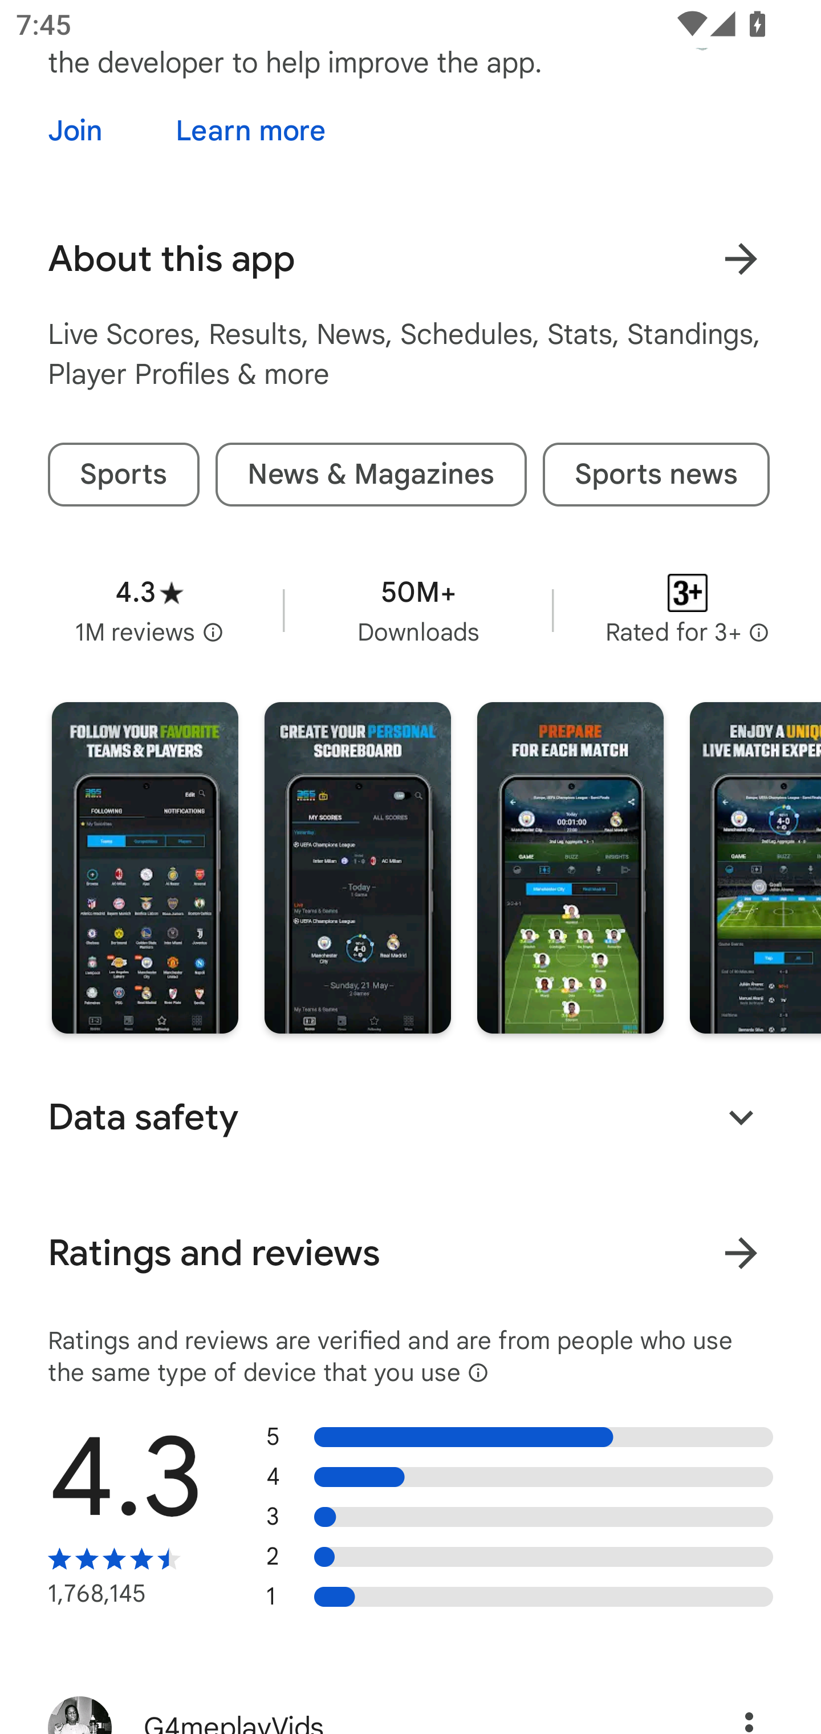 This screenshot has width=821, height=1734. I want to click on Sports news tag, so click(656, 474).